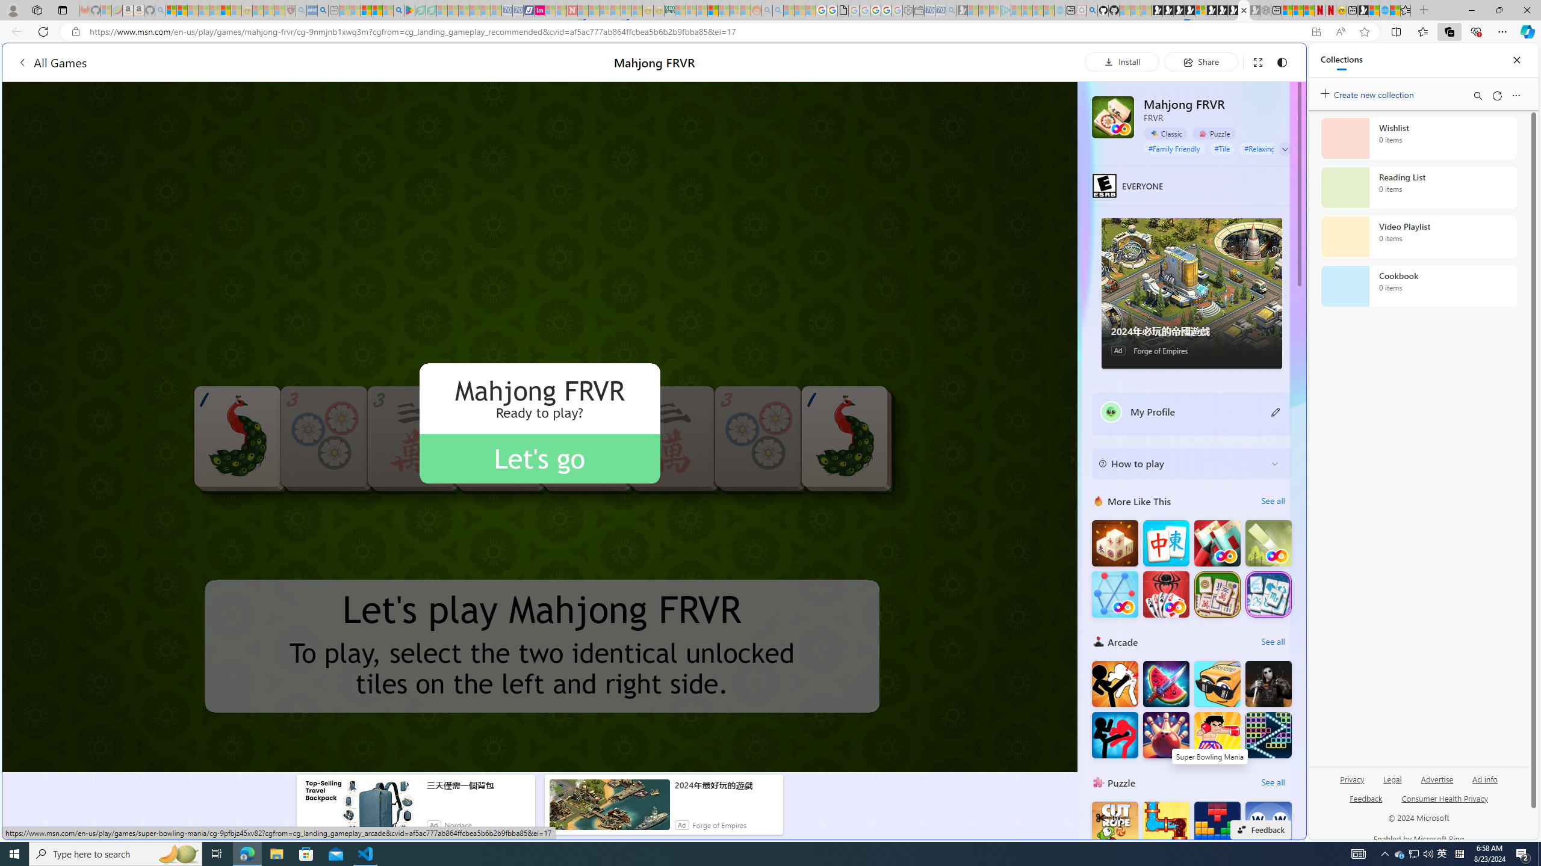  What do you see at coordinates (540, 427) in the screenshot?
I see `AutomationID: gameCanvas` at bounding box center [540, 427].